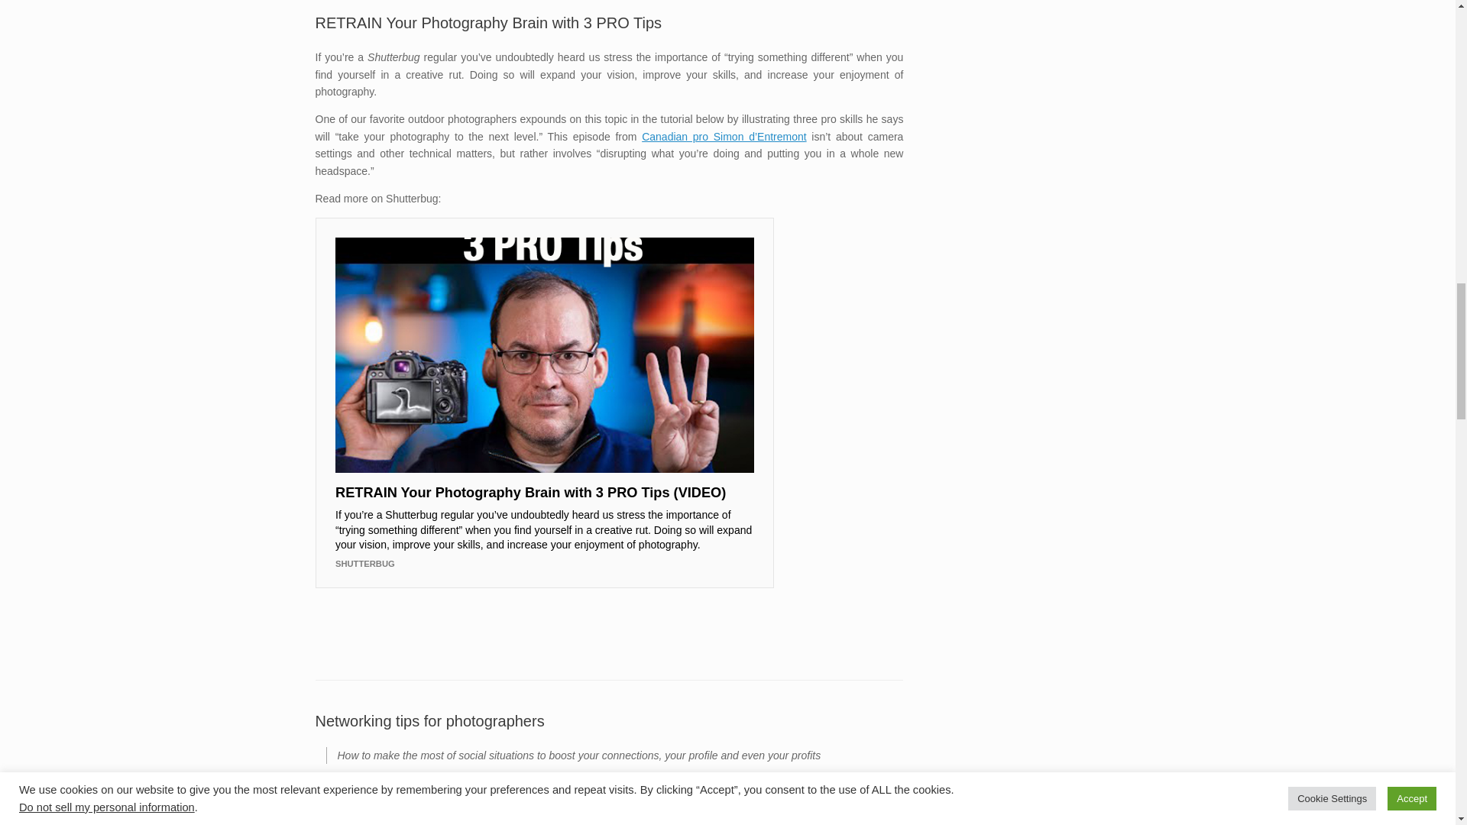  Describe the element at coordinates (487, 23) in the screenshot. I see `RETRAIN Your Photography Brain with 3 PRO Tips` at that location.